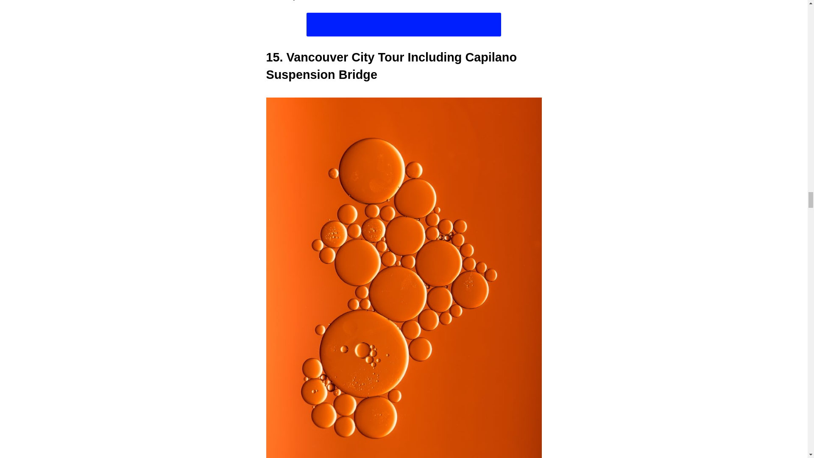  What do you see at coordinates (404, 25) in the screenshot?
I see `Check out Private Tour Vancouver City Sightseeing` at bounding box center [404, 25].